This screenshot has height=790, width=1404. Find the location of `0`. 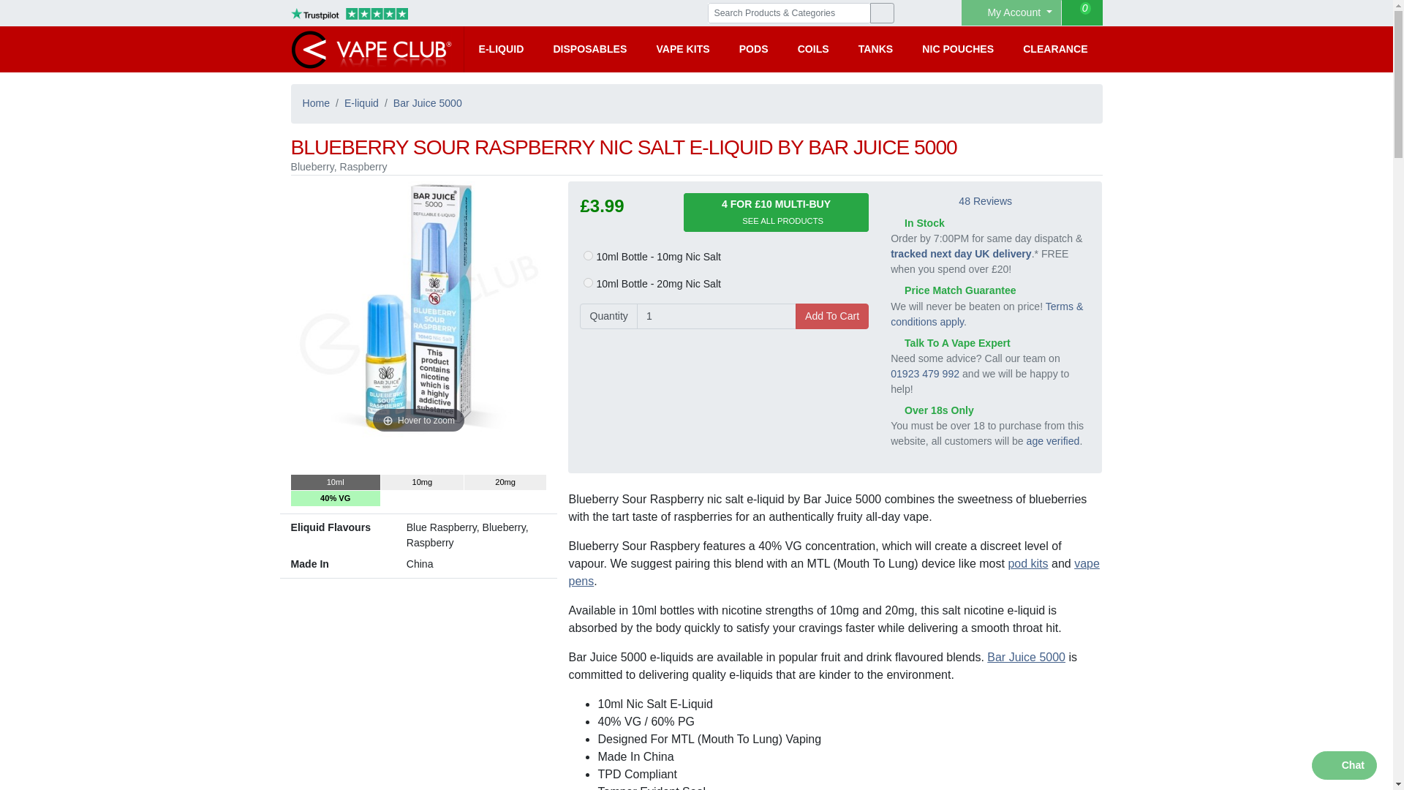

0 is located at coordinates (1082, 12).